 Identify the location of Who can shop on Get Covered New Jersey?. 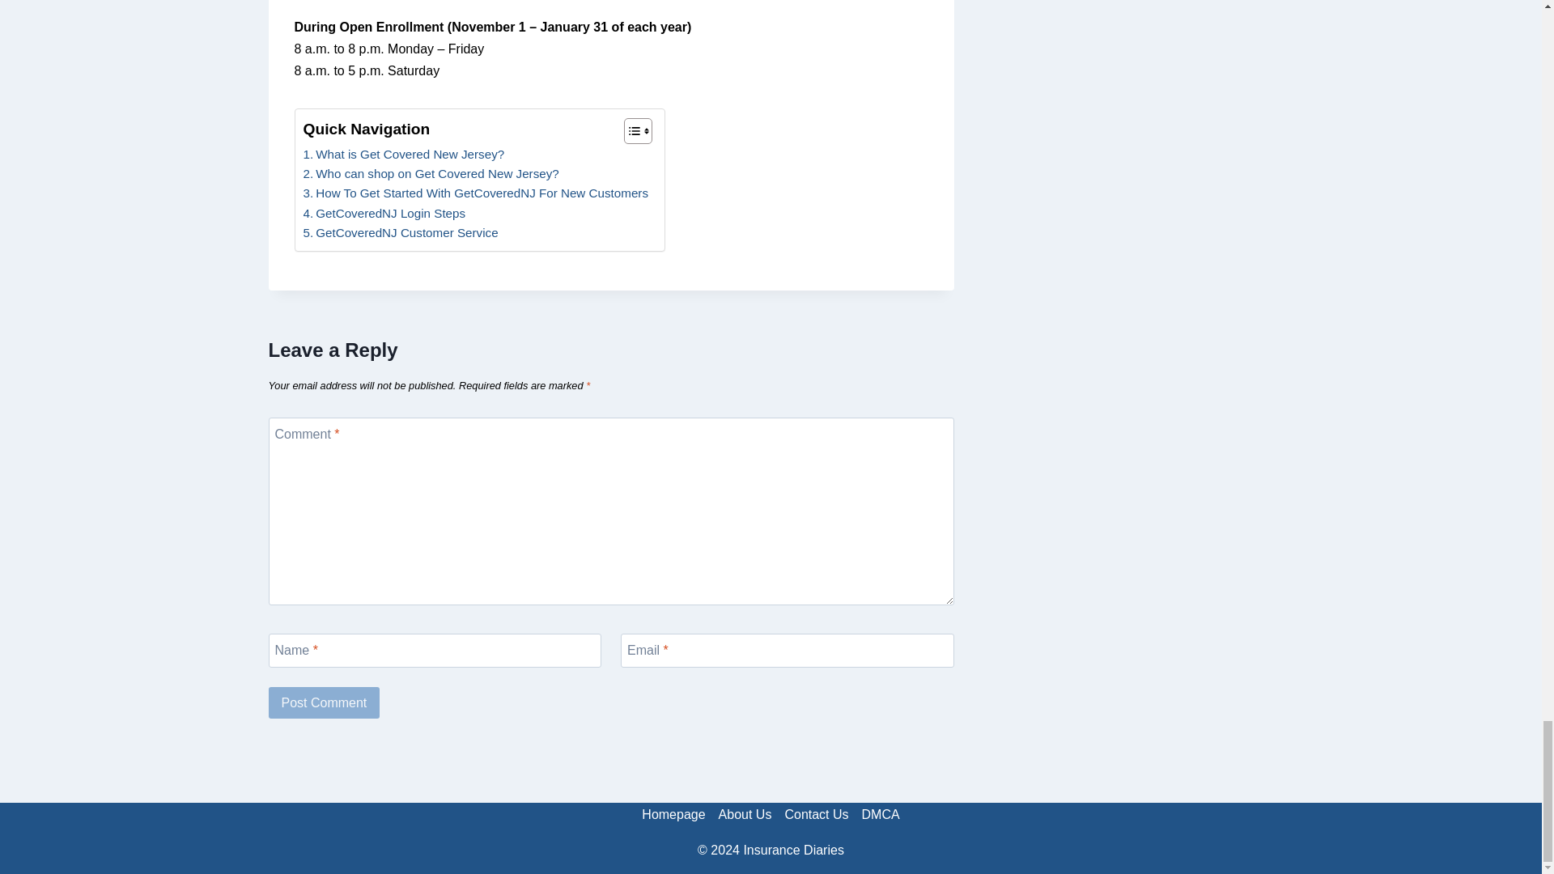
(431, 173).